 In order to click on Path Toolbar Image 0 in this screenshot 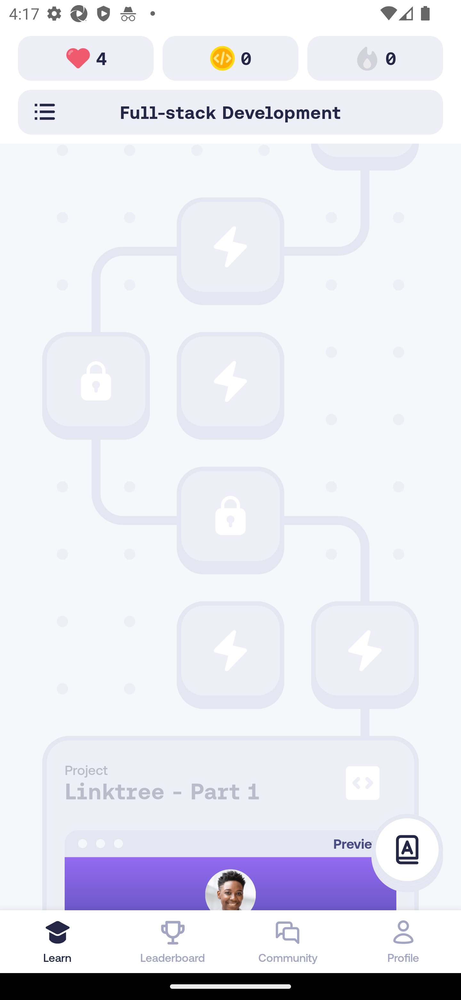, I will do `click(230, 58)`.